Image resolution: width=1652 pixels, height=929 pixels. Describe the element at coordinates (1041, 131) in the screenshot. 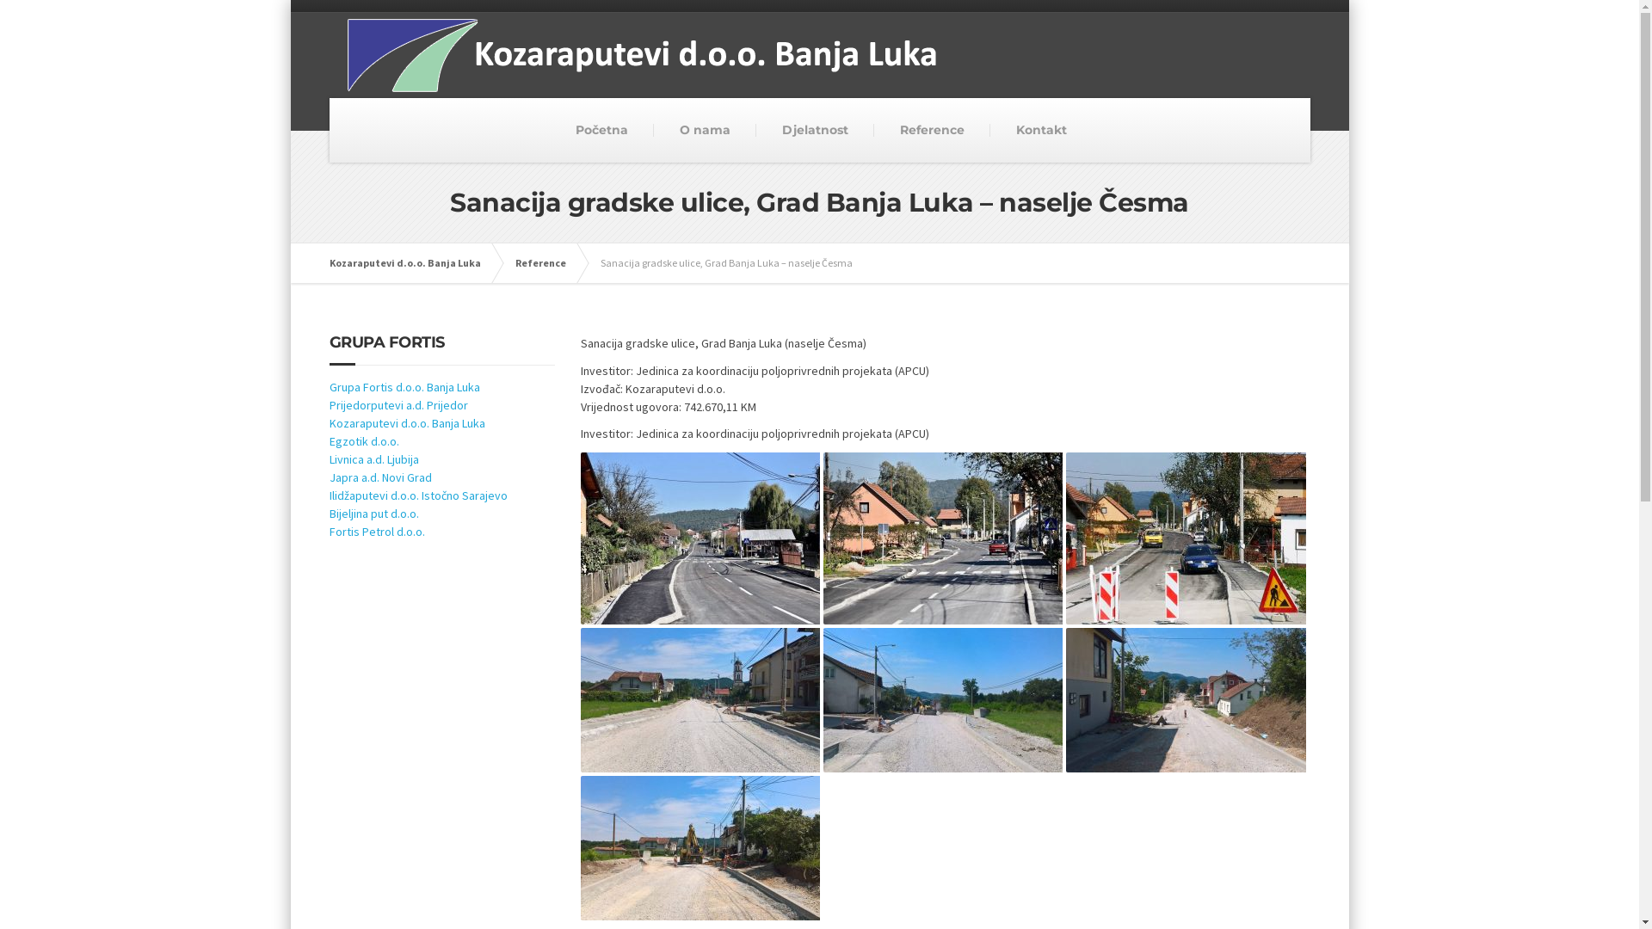

I see `Kontakt` at that location.